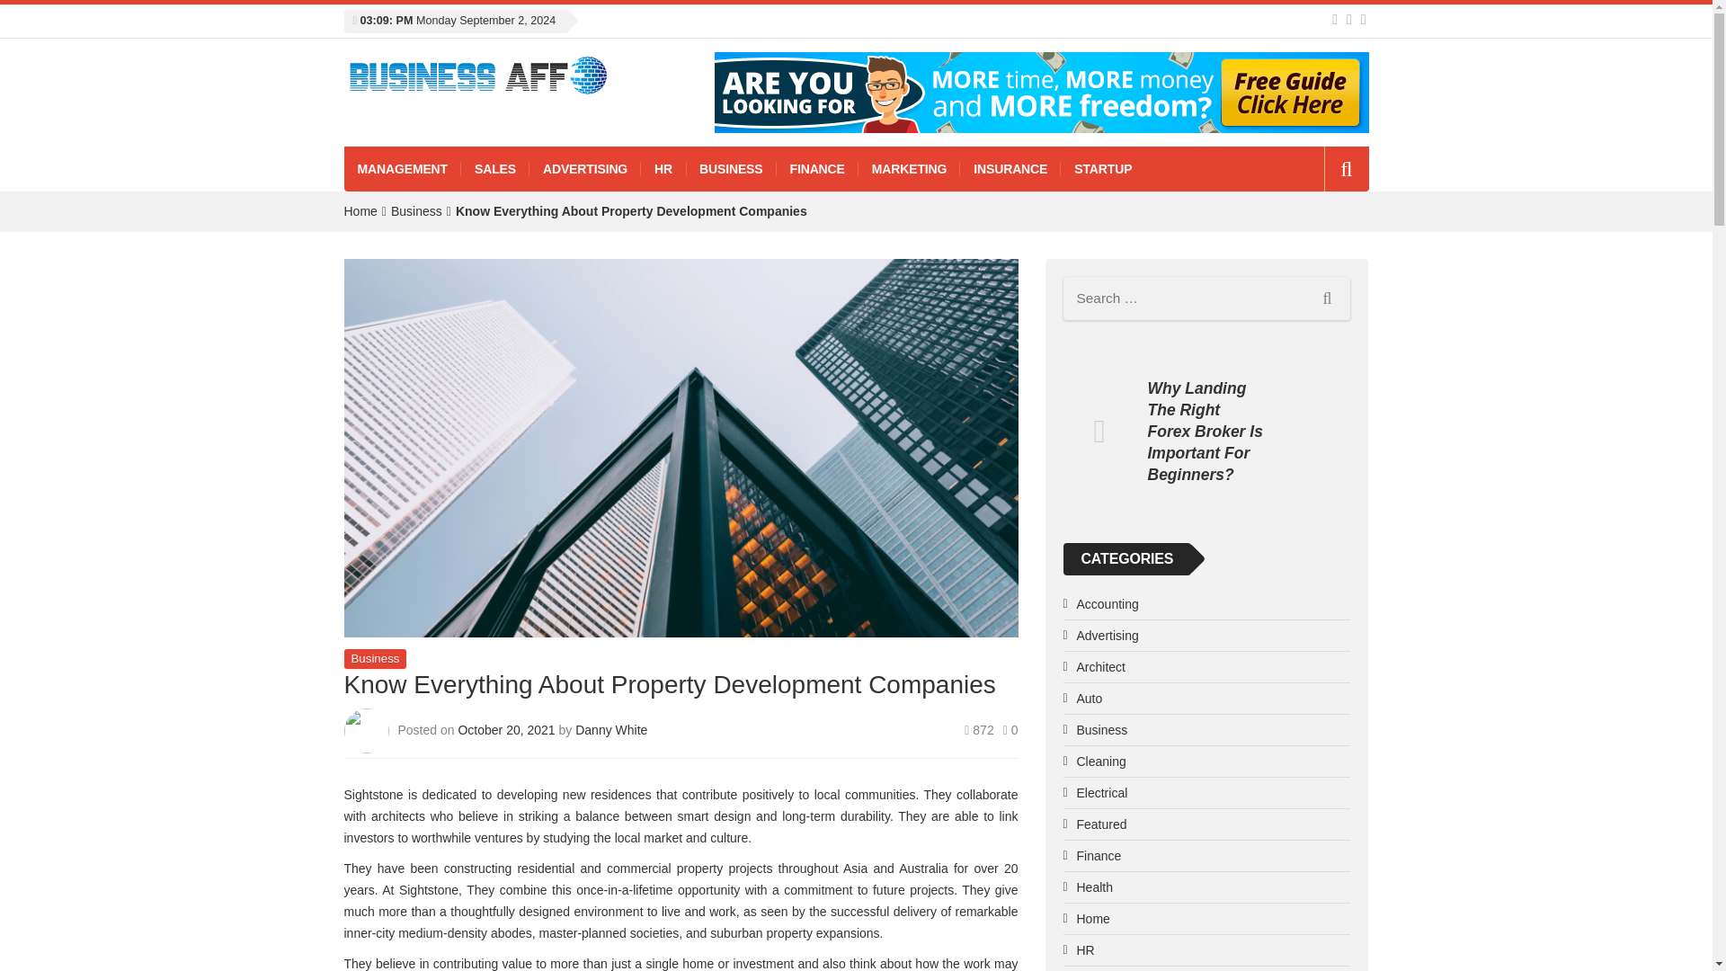 This screenshot has height=971, width=1726. I want to click on Home, so click(360, 210).